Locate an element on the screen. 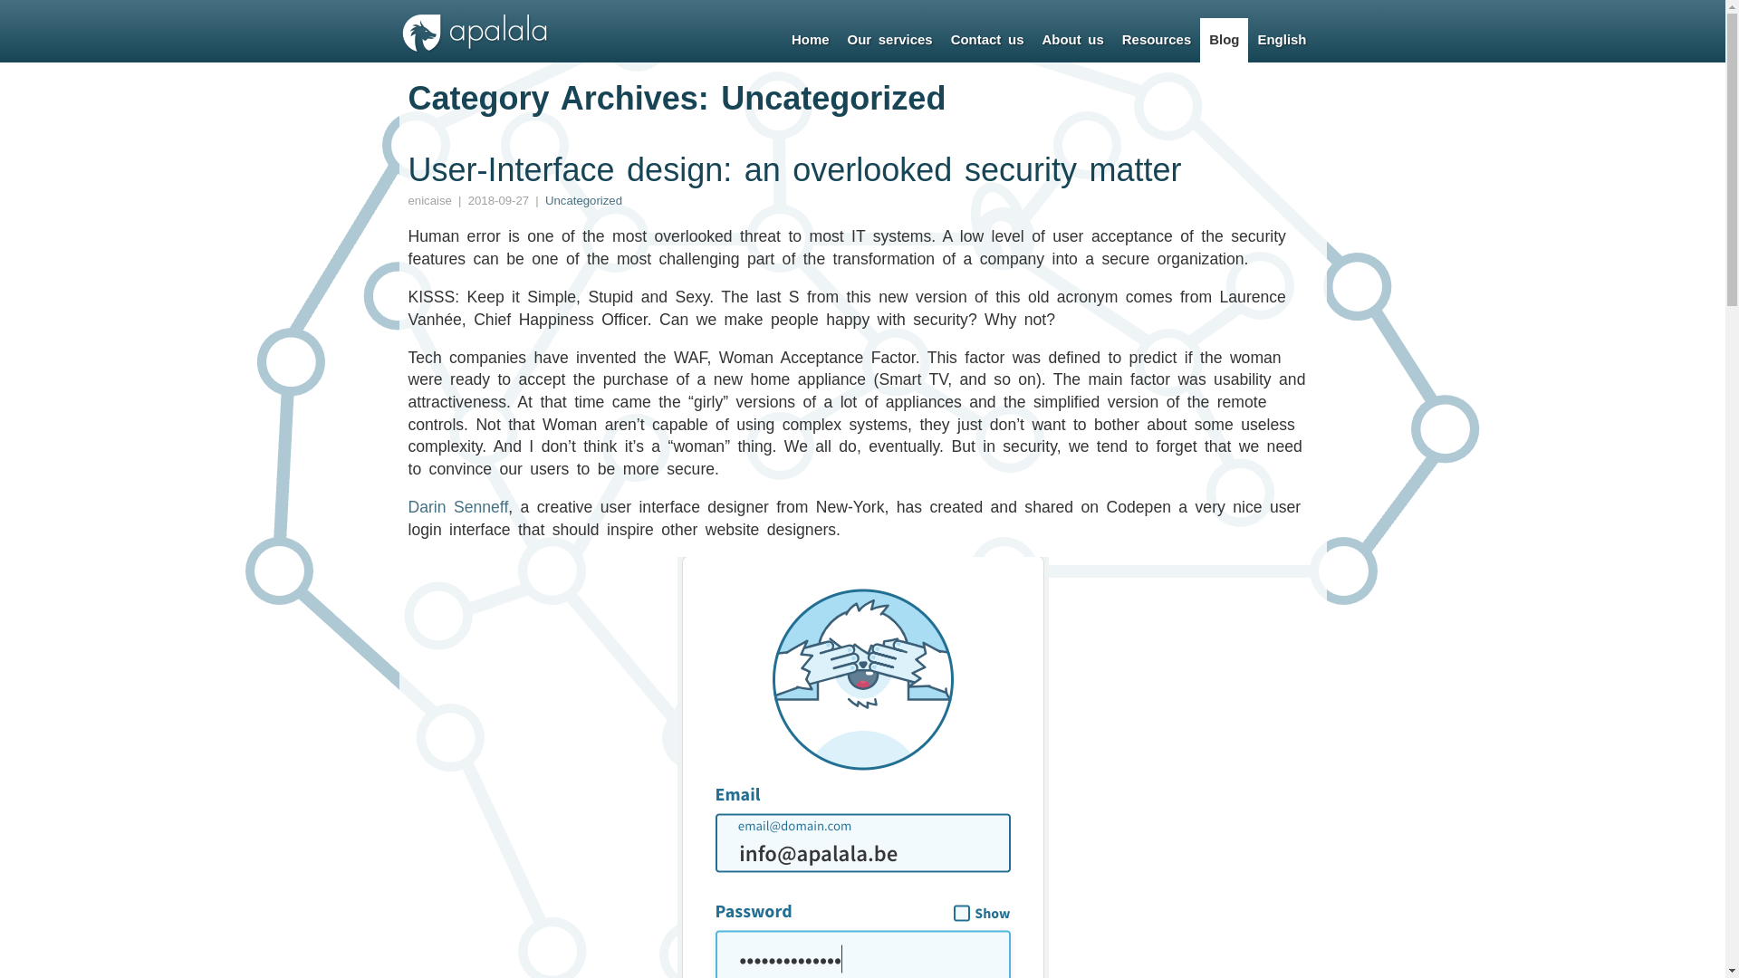 This screenshot has width=1739, height=978. Home is located at coordinates (811, 40).